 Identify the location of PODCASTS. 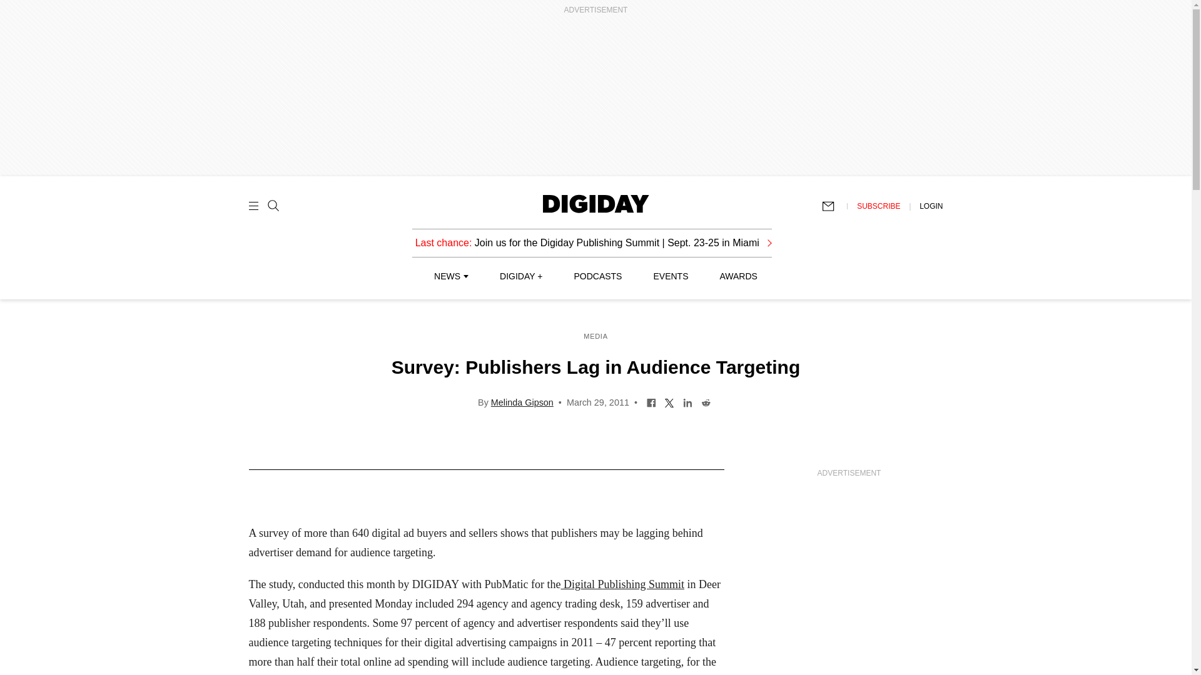
(598, 276).